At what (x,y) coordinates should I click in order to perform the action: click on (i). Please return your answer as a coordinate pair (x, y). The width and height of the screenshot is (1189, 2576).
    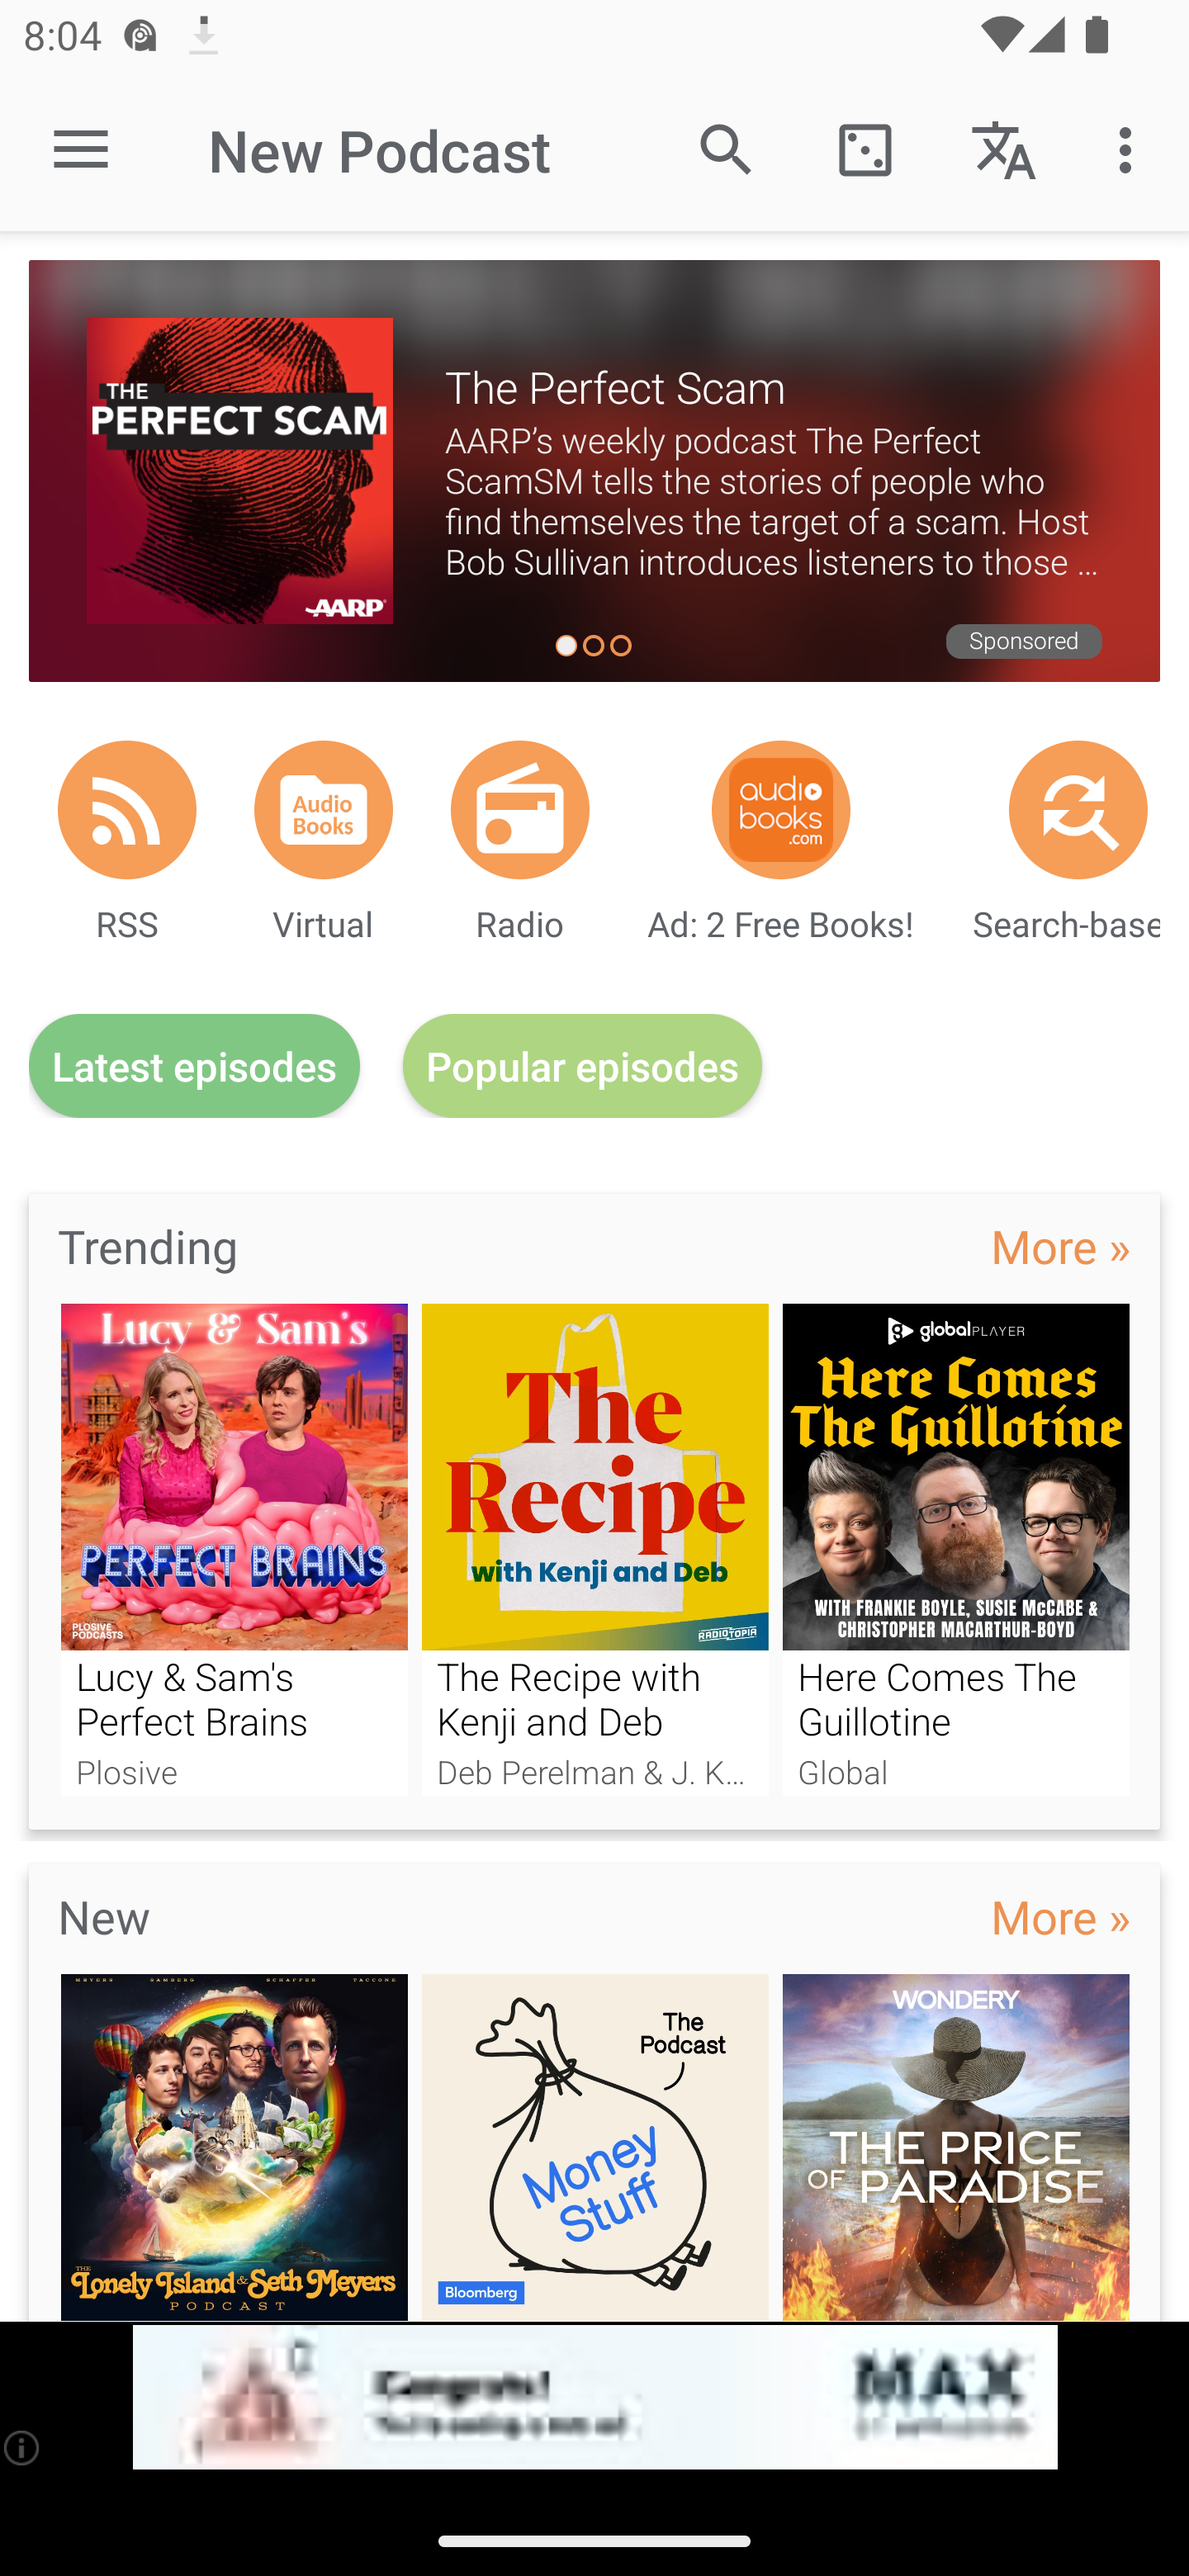
    Looking at the image, I should click on (23, 2447).